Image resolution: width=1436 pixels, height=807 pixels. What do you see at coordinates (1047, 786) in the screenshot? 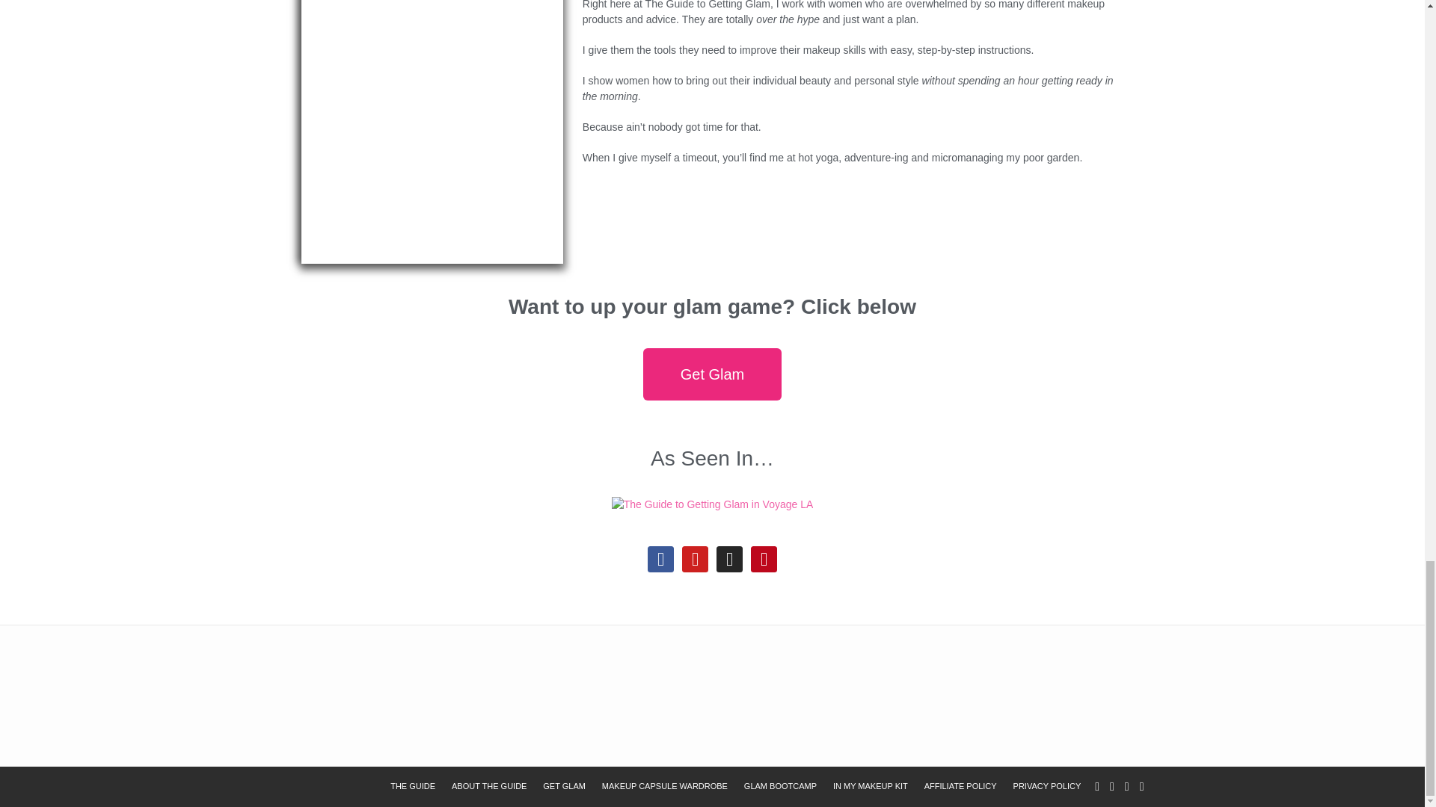
I see `PRIVACY POLICY` at bounding box center [1047, 786].